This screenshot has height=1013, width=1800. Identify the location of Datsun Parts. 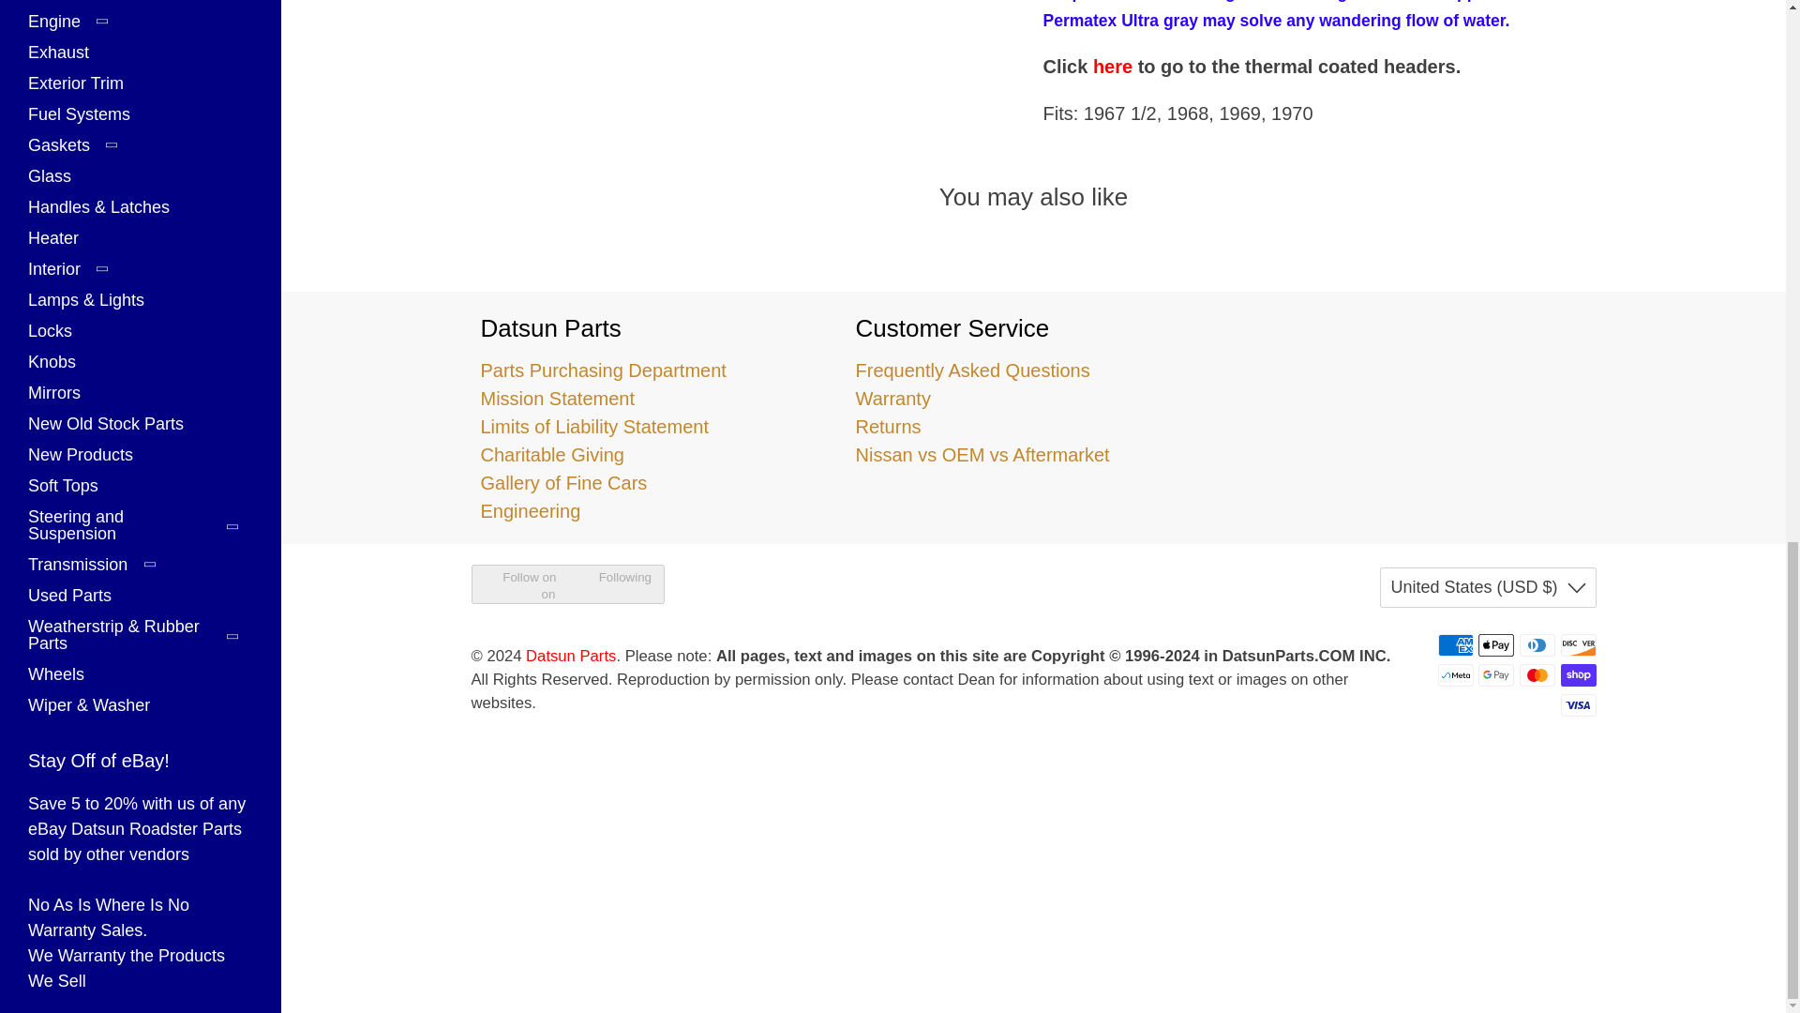
(1407, 379).